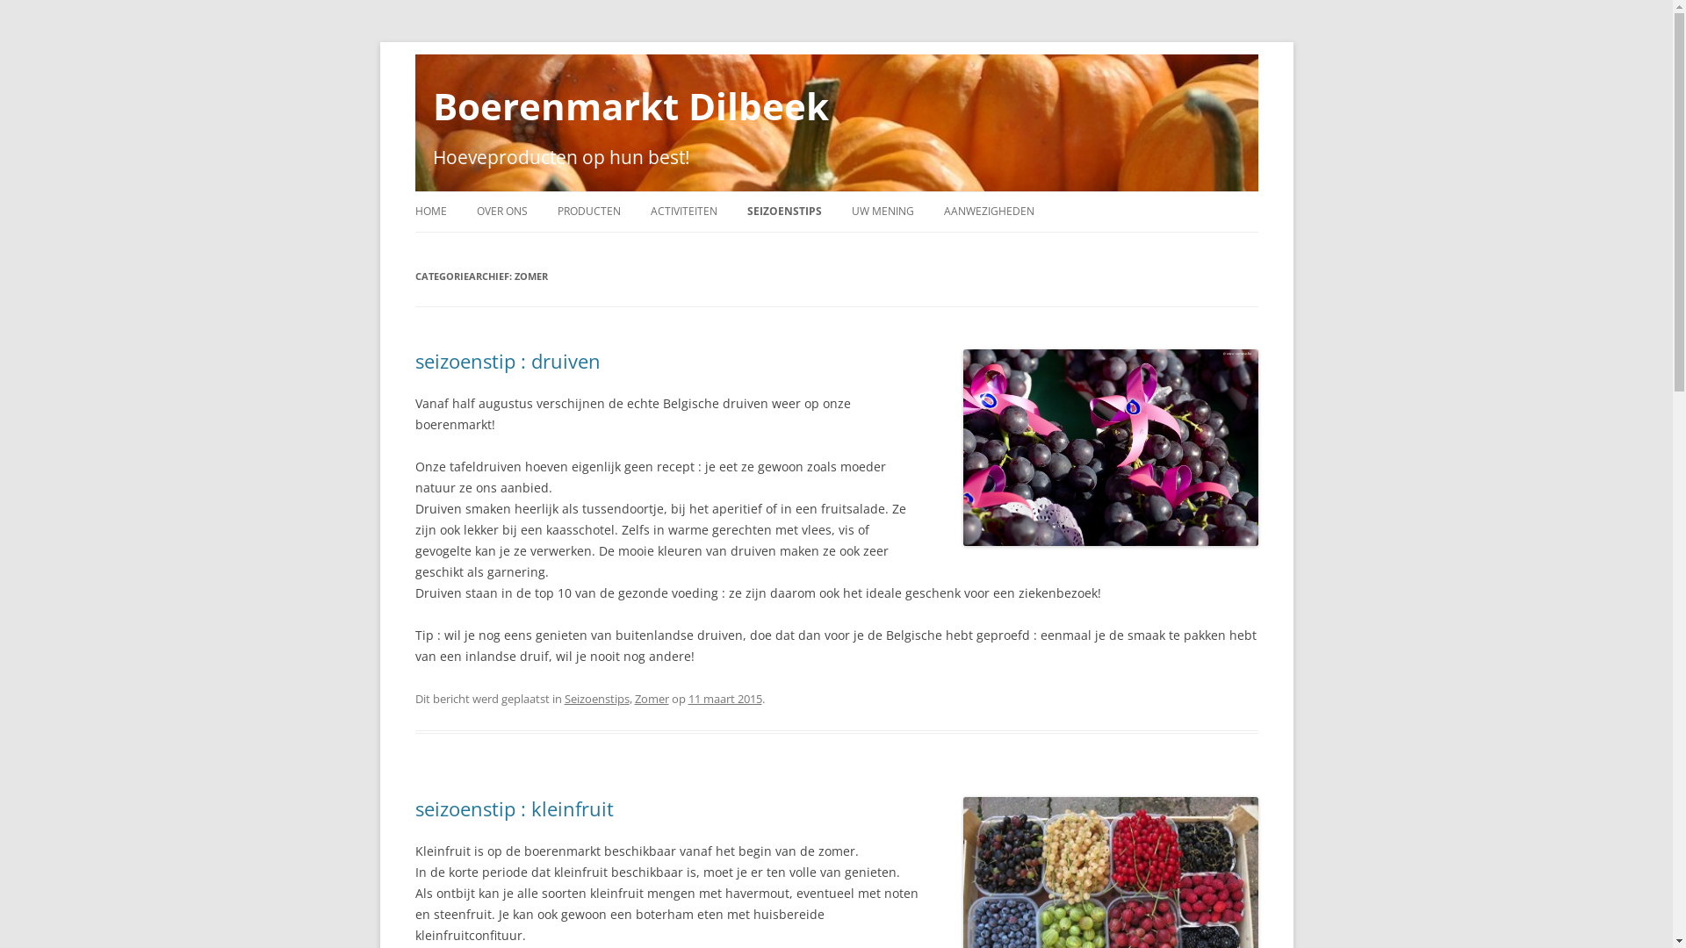 Image resolution: width=1686 pixels, height=948 pixels. I want to click on AANWEZIGHEDEN, so click(989, 212).